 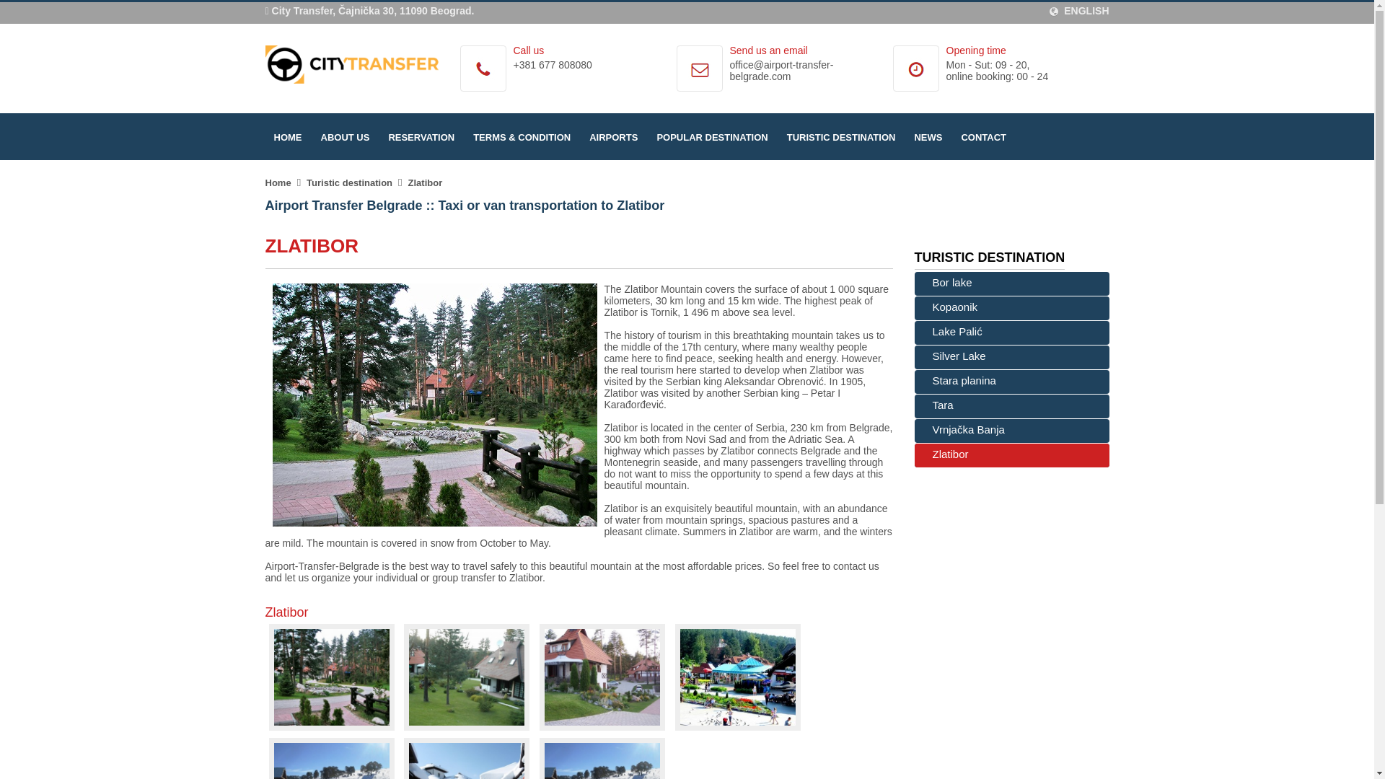 I want to click on TURISTIC DESTINATION, so click(x=841, y=137).